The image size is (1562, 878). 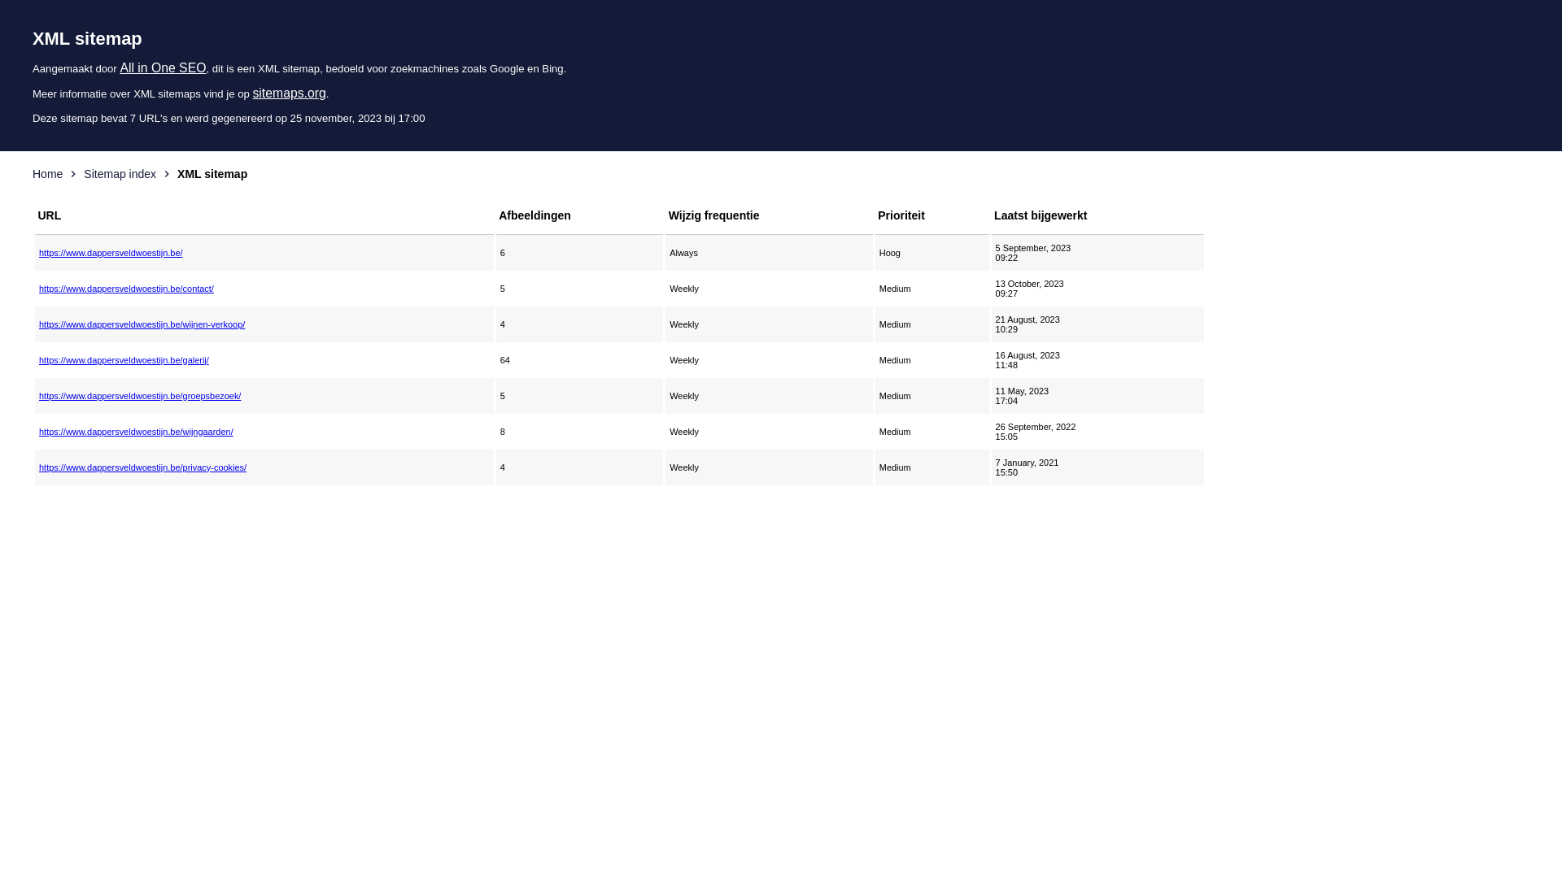 I want to click on https://www.dappersveldwoestijn.be/privacy-cookies/, so click(x=264, y=467).